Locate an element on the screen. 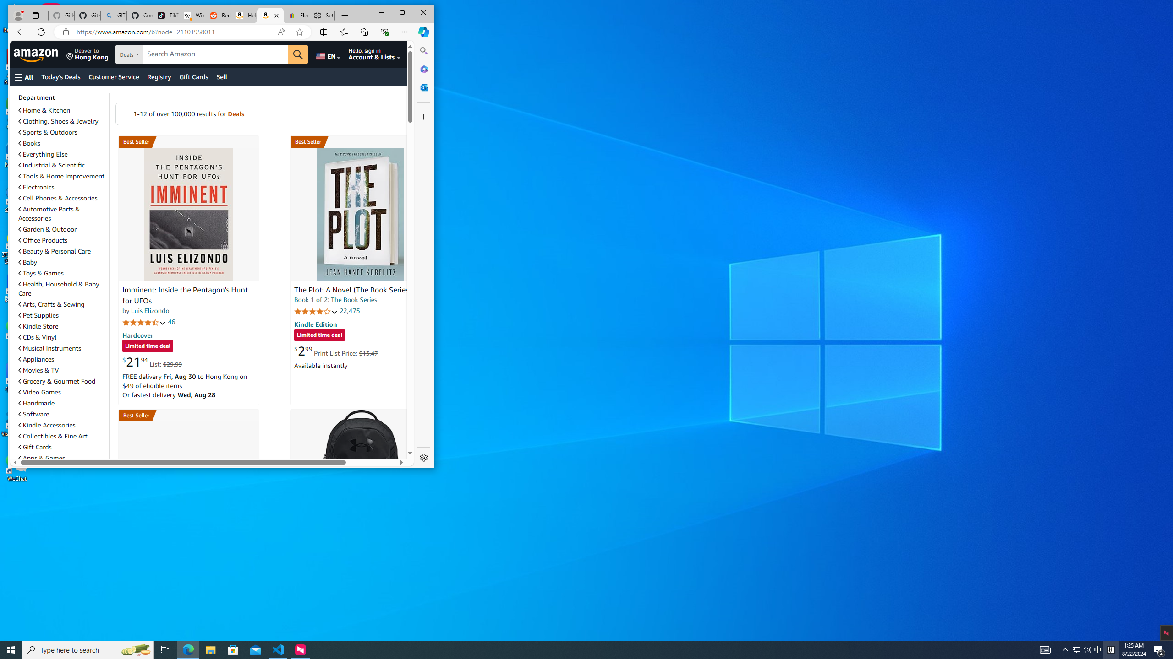 The width and height of the screenshot is (1173, 659). File Explorer is located at coordinates (210, 650).